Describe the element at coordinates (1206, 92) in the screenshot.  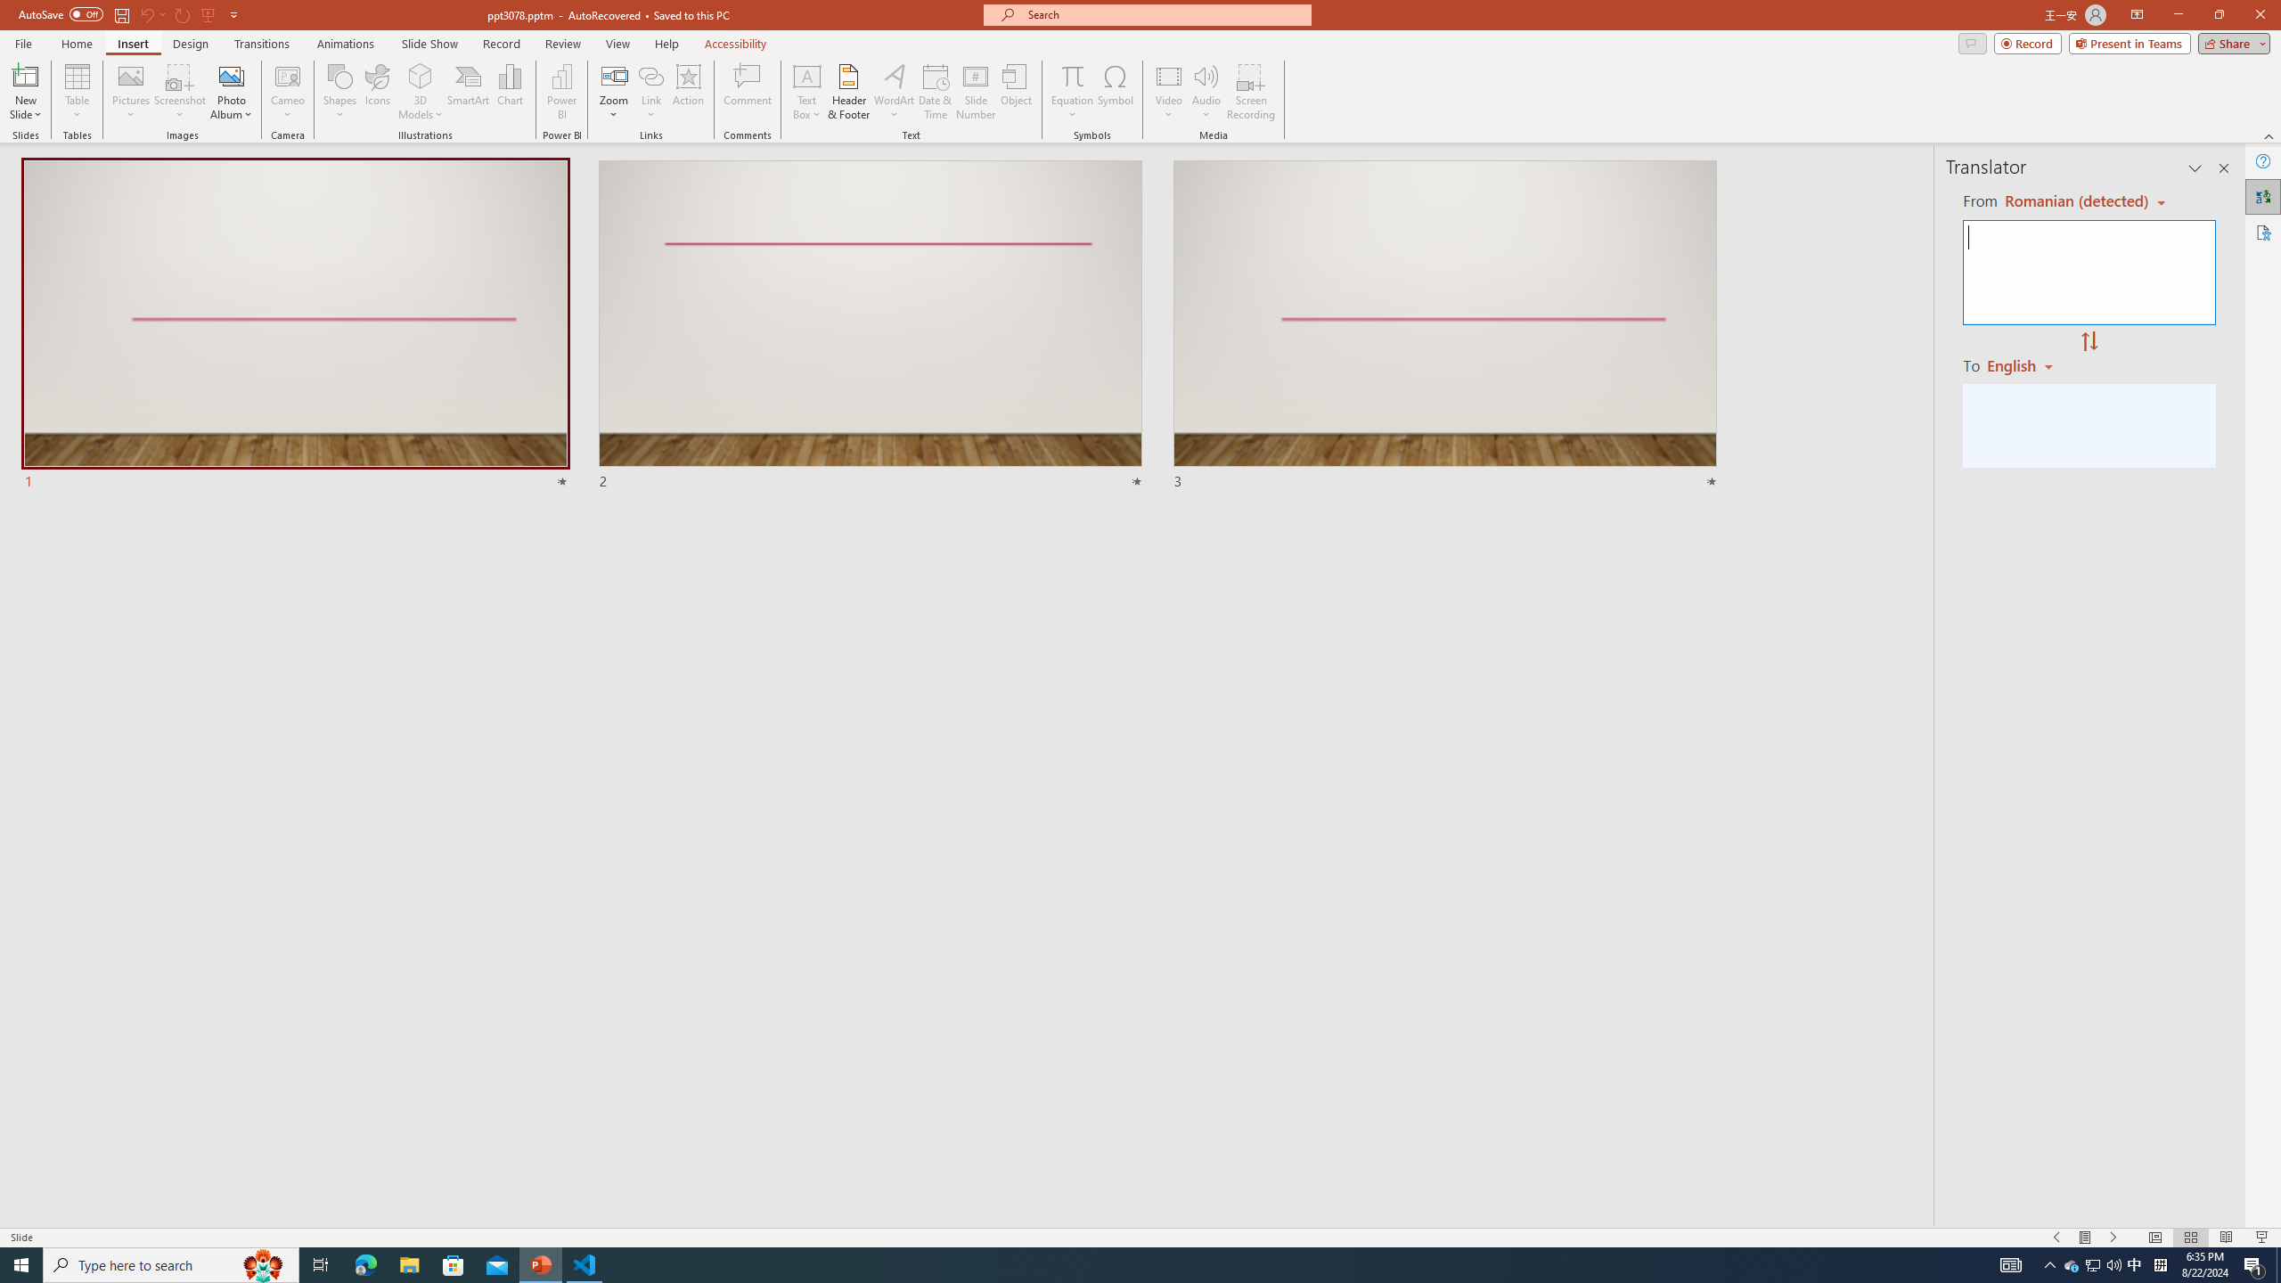
I see `Audio` at that location.